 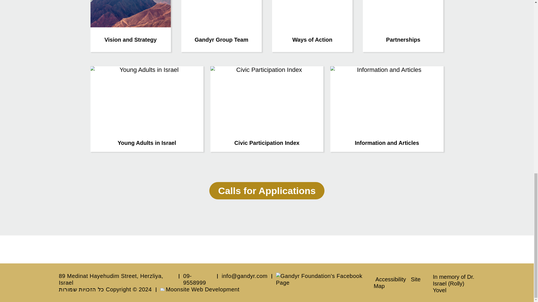 I want to click on Accessibility, so click(x=391, y=279).